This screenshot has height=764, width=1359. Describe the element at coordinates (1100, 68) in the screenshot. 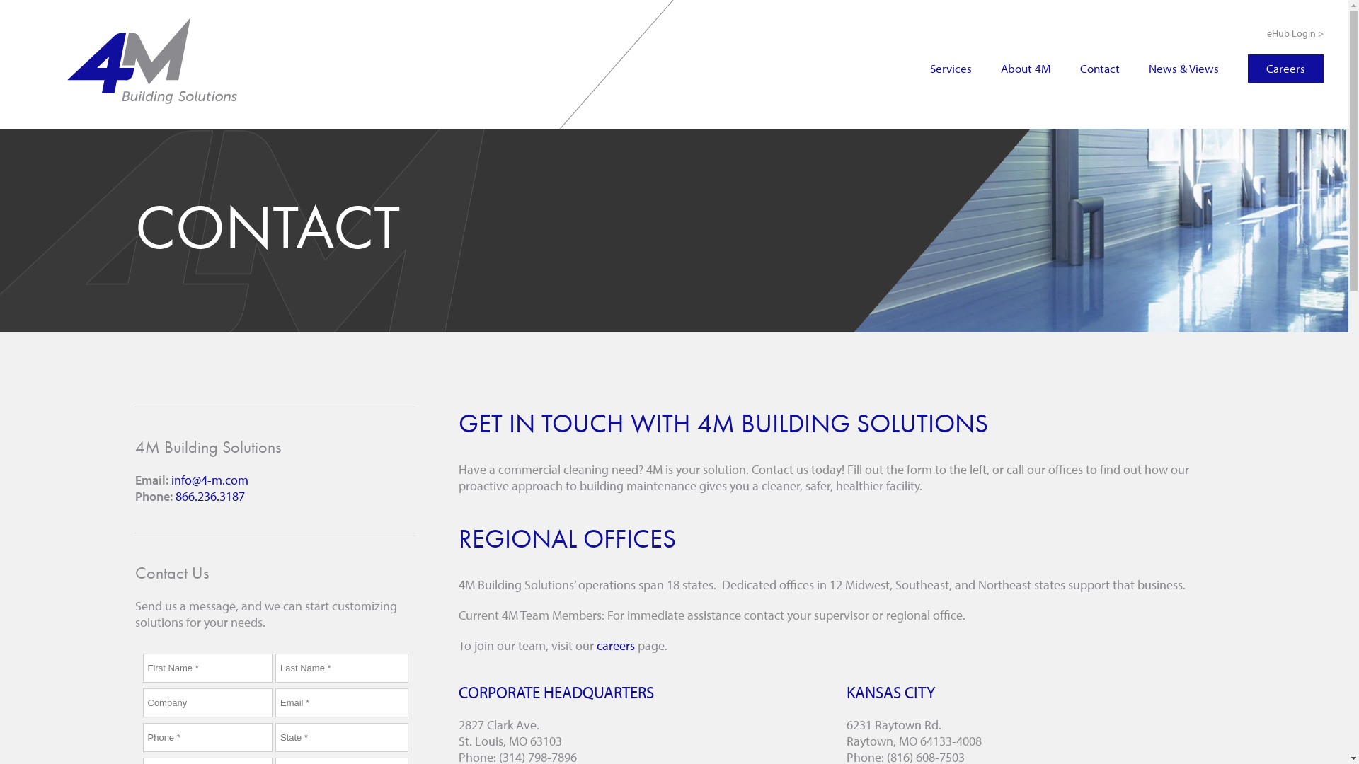

I see `Contact` at that location.